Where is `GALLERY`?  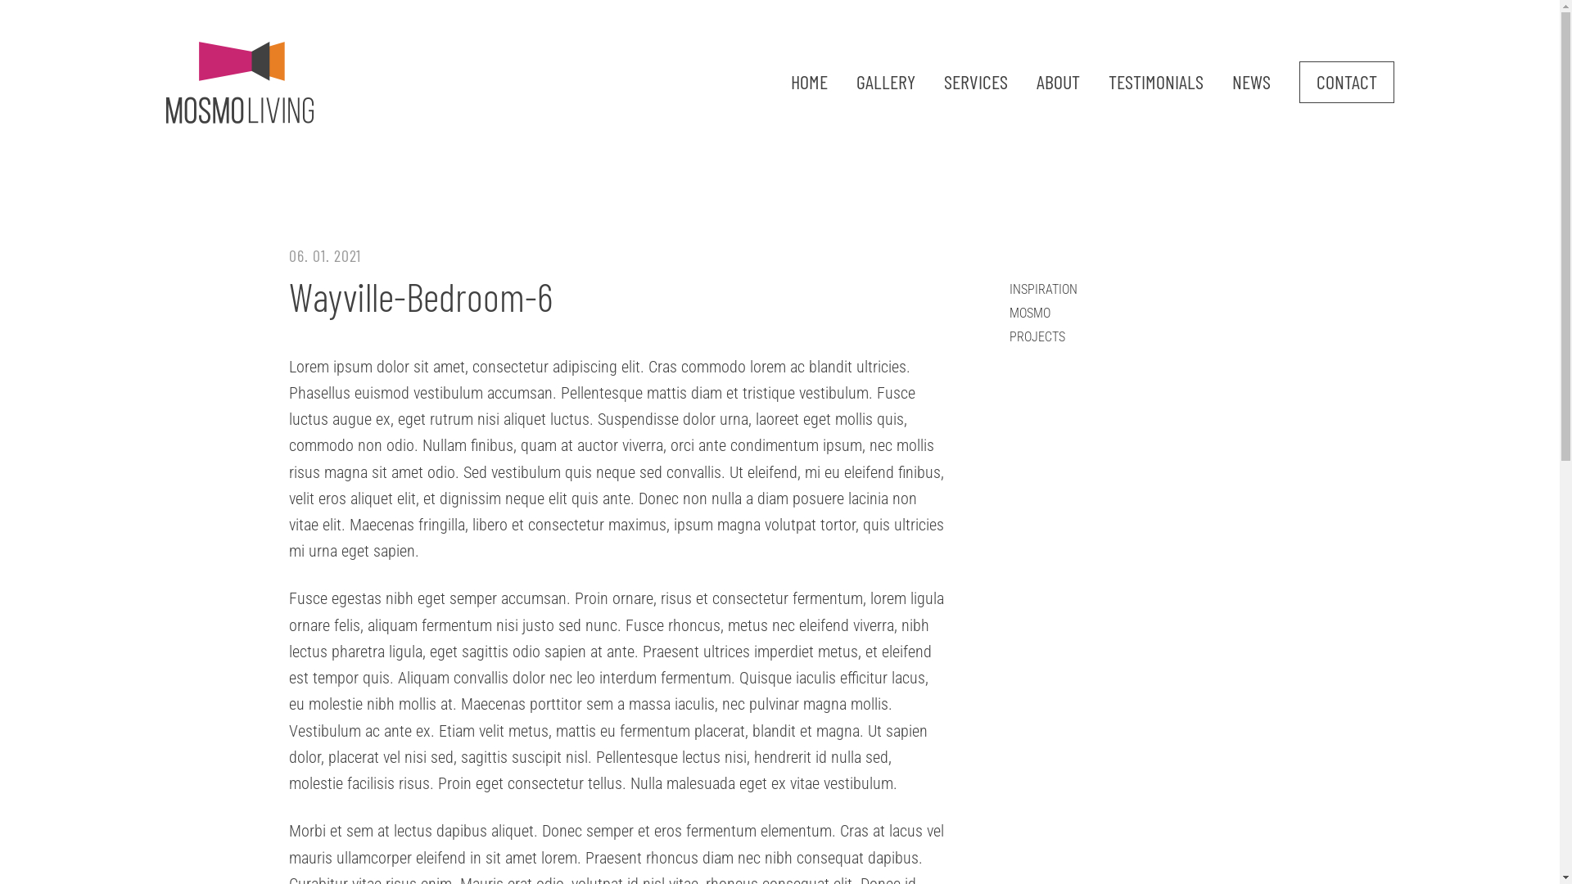 GALLERY is located at coordinates (886, 90).